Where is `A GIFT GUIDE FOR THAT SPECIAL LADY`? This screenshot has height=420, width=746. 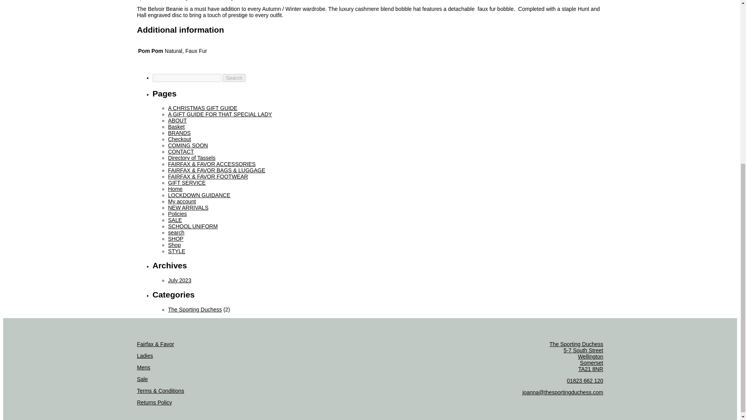
A GIFT GUIDE FOR THAT SPECIAL LADY is located at coordinates (220, 114).